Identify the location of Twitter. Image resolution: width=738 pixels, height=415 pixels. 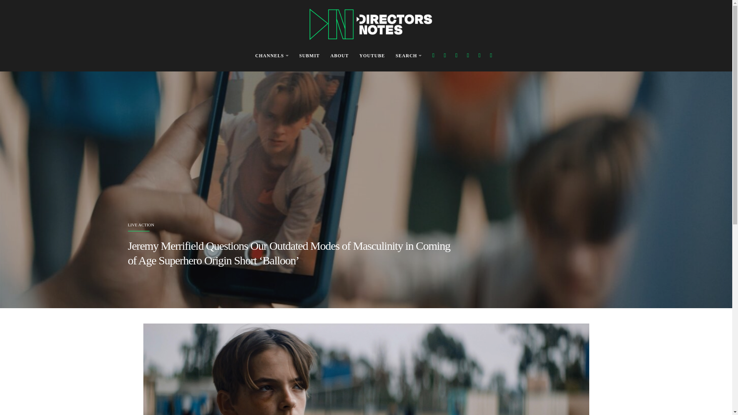
(444, 55).